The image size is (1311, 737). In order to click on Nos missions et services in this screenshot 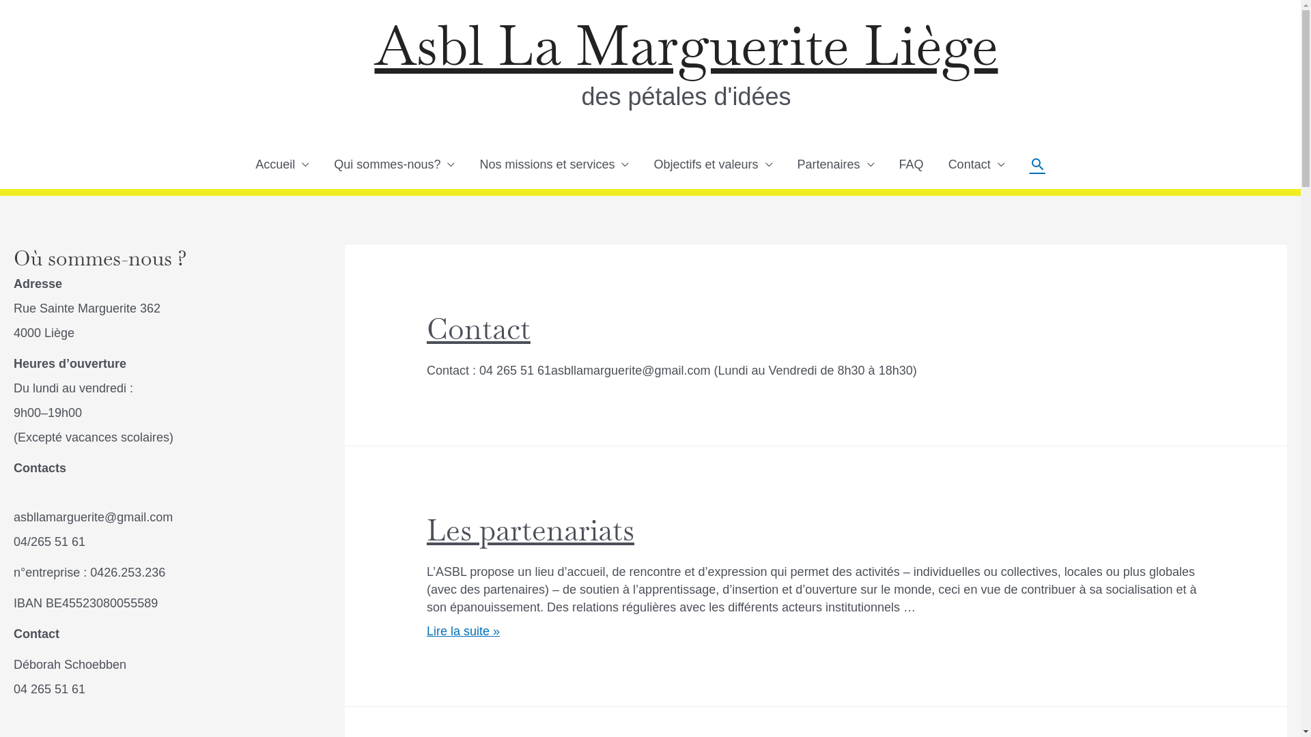, I will do `click(554, 164)`.